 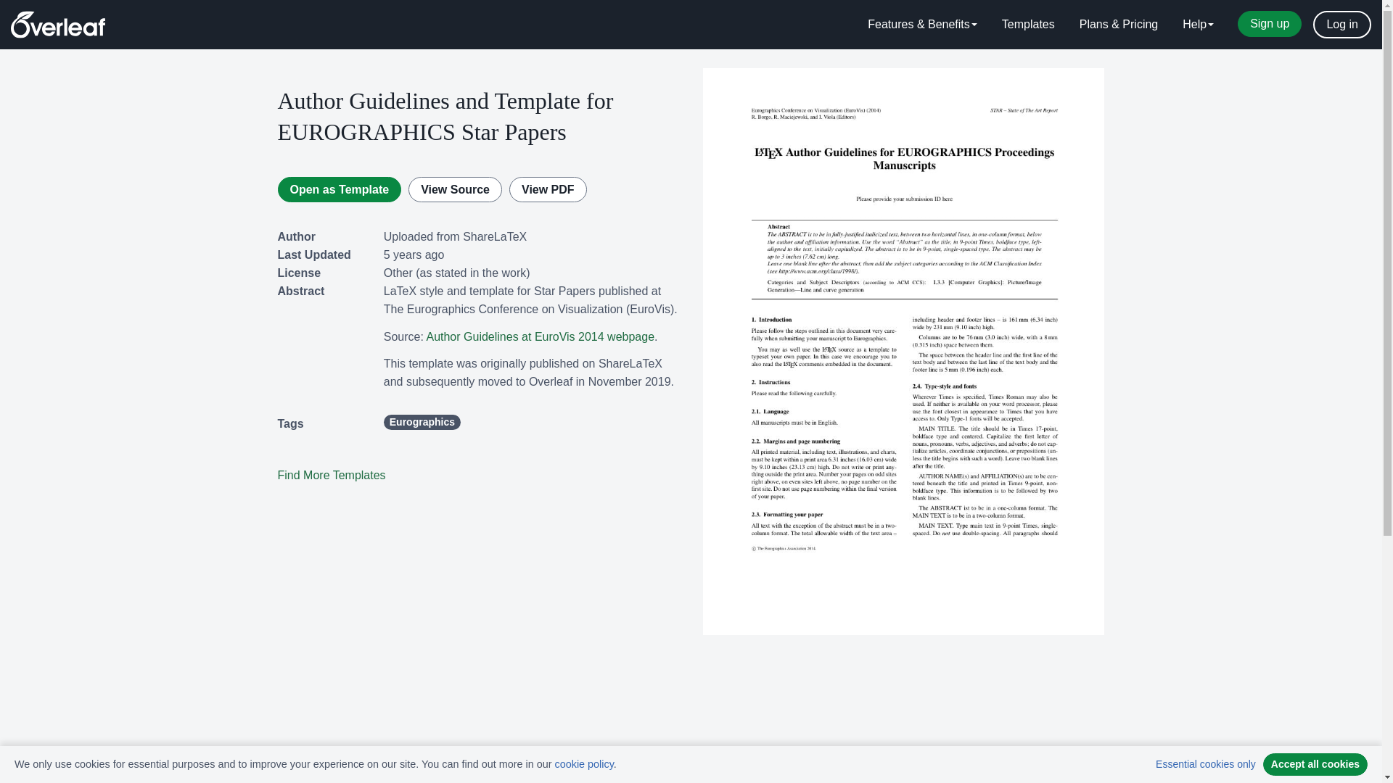 I want to click on Log in, so click(x=1342, y=25).